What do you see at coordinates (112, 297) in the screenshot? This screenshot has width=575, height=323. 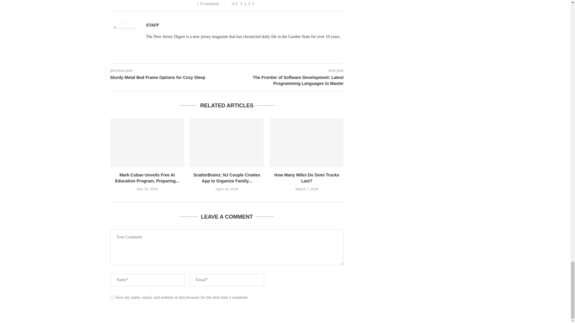 I see `yes` at bounding box center [112, 297].